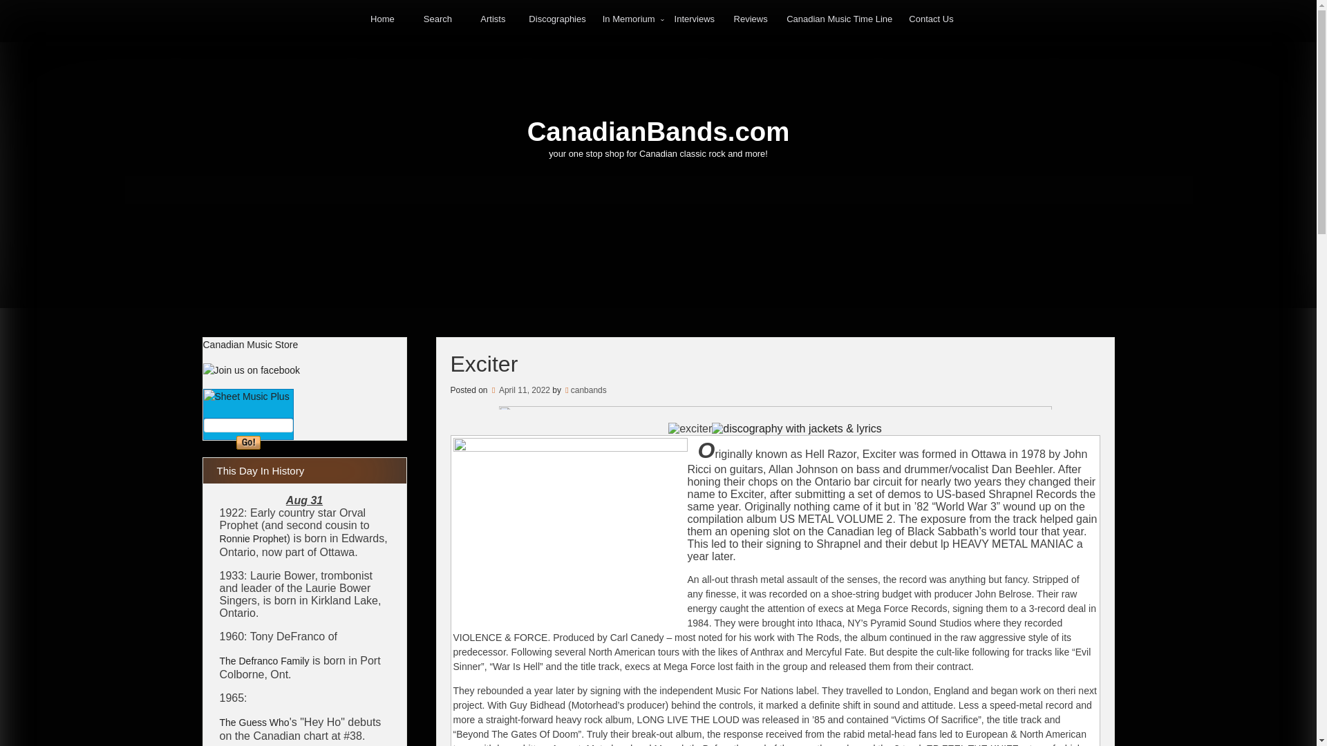 The image size is (1327, 746). What do you see at coordinates (520, 390) in the screenshot?
I see `April 11, 2022` at bounding box center [520, 390].